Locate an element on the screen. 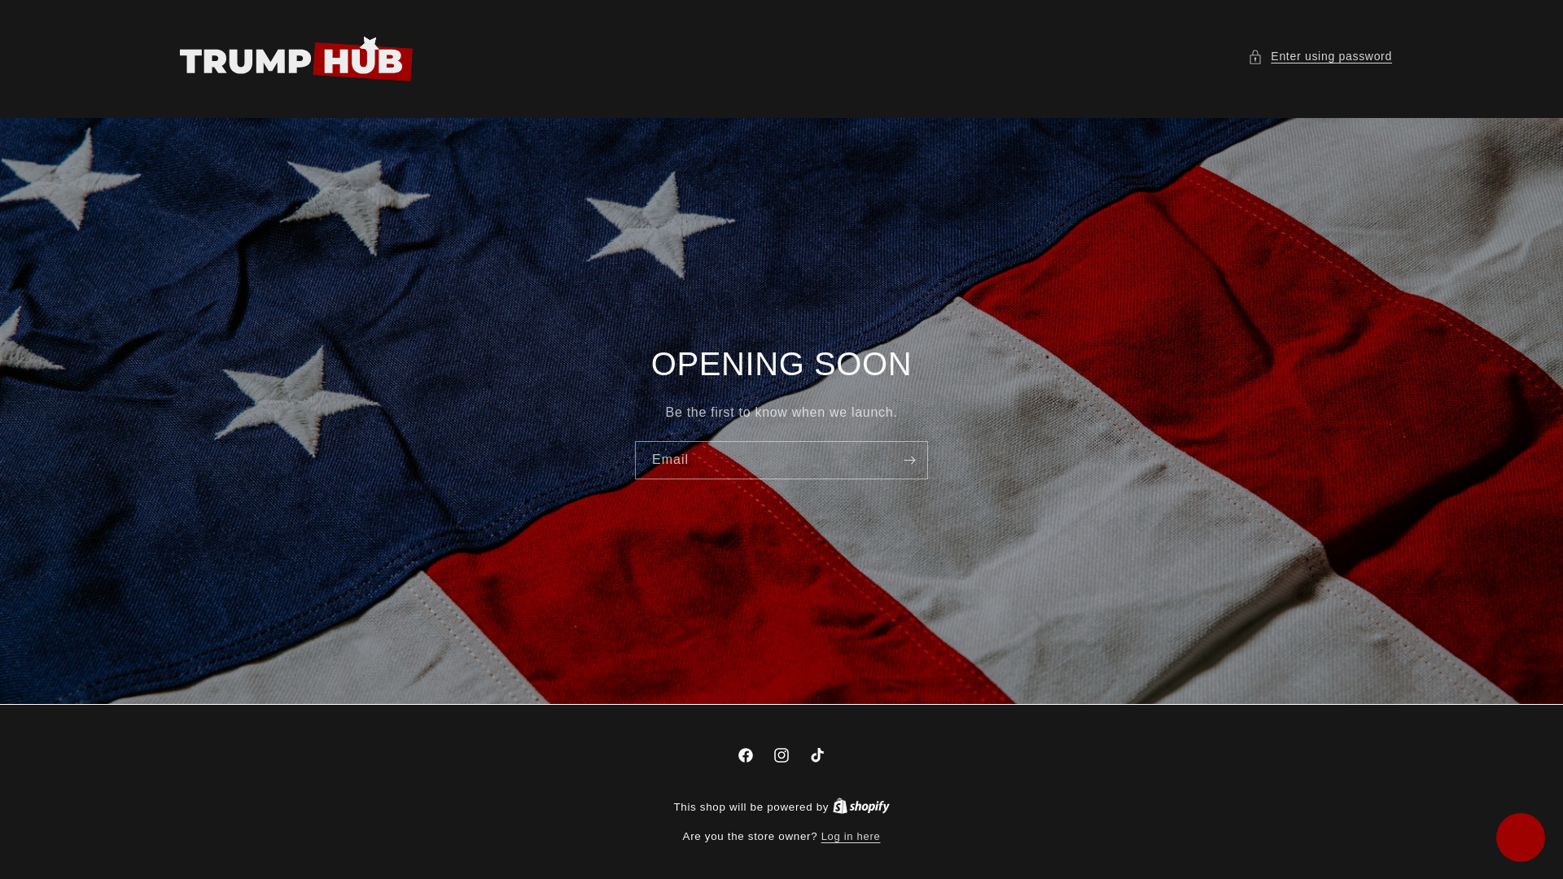 The width and height of the screenshot is (1563, 879). SKIP TO CONTENT is located at coordinates (49, 19).